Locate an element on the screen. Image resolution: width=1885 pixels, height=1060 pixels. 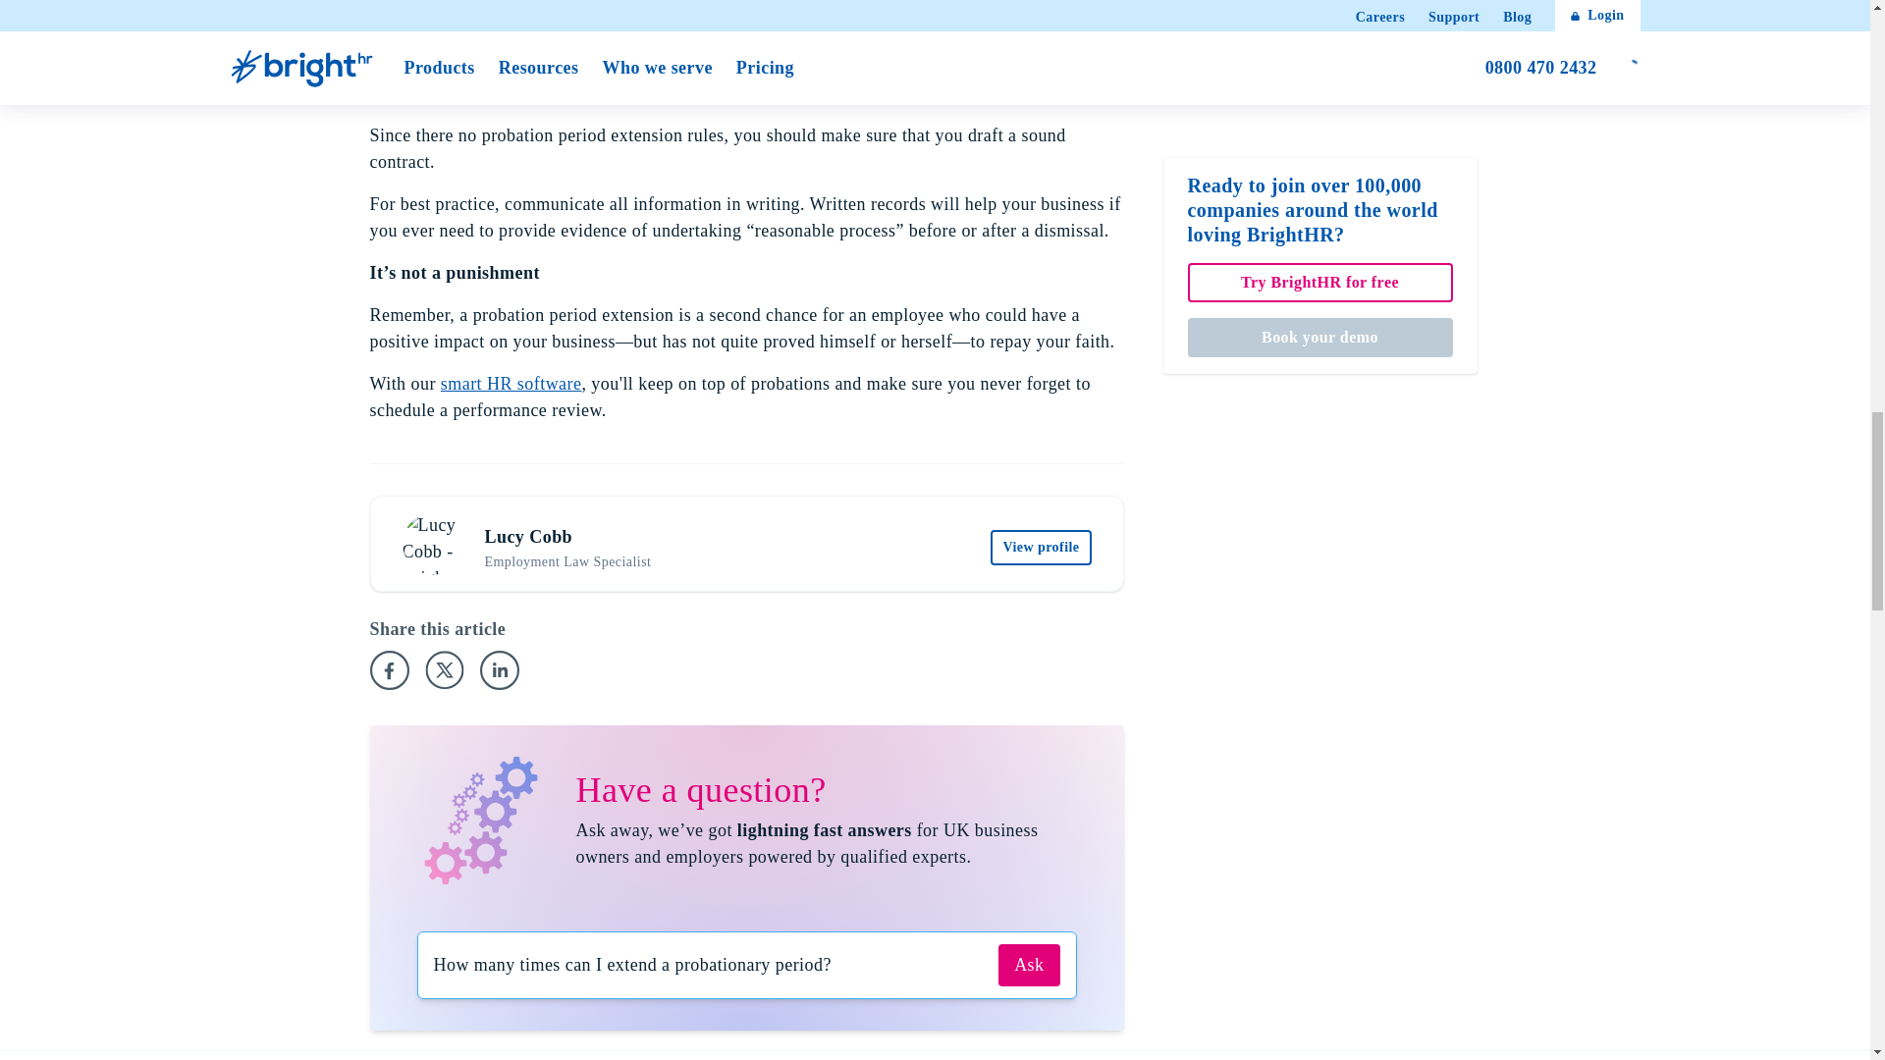
How many times can I extend a probationary period? is located at coordinates (708, 966).